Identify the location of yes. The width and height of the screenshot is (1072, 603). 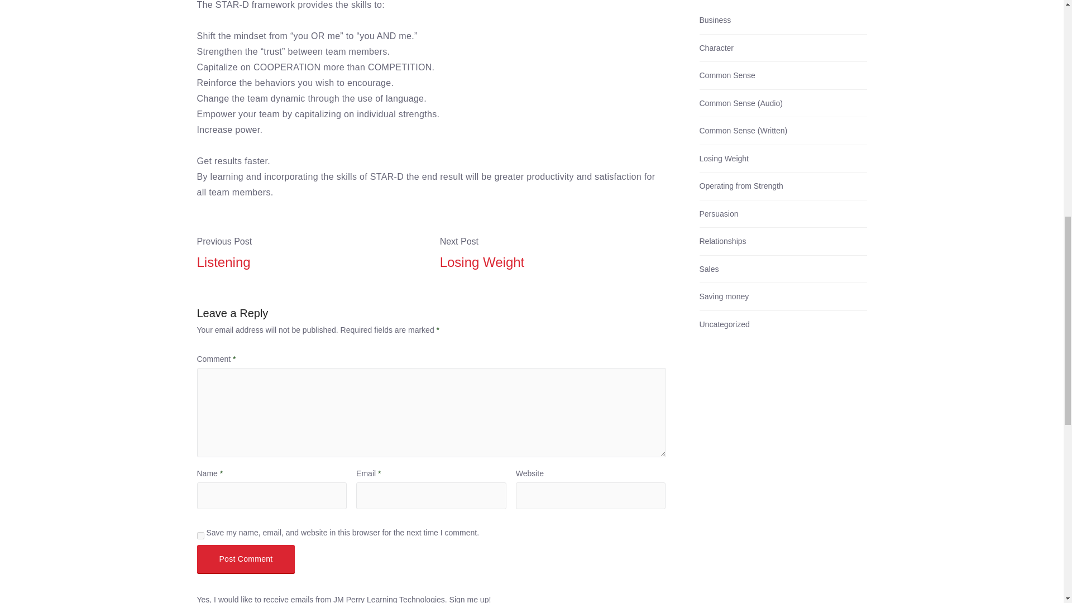
(200, 535).